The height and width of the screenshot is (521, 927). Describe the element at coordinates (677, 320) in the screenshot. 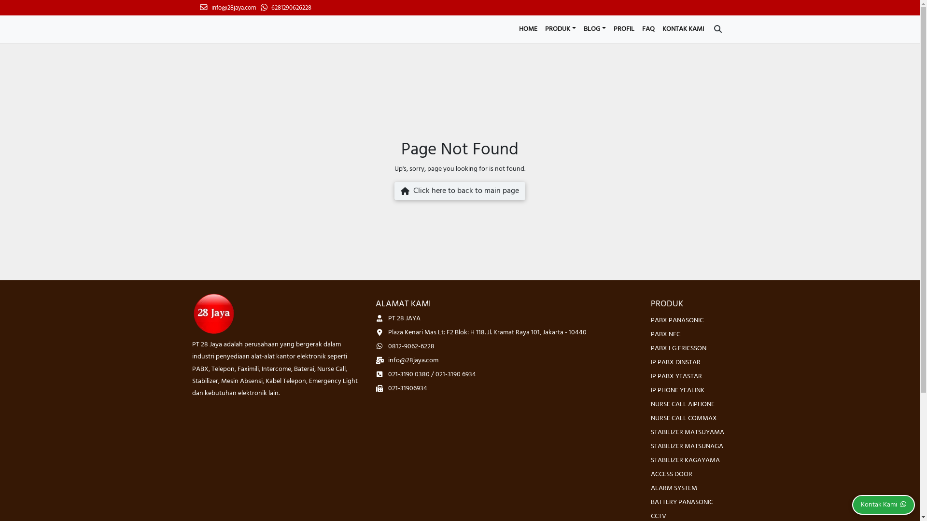

I see `PABX PANASONIC` at that location.